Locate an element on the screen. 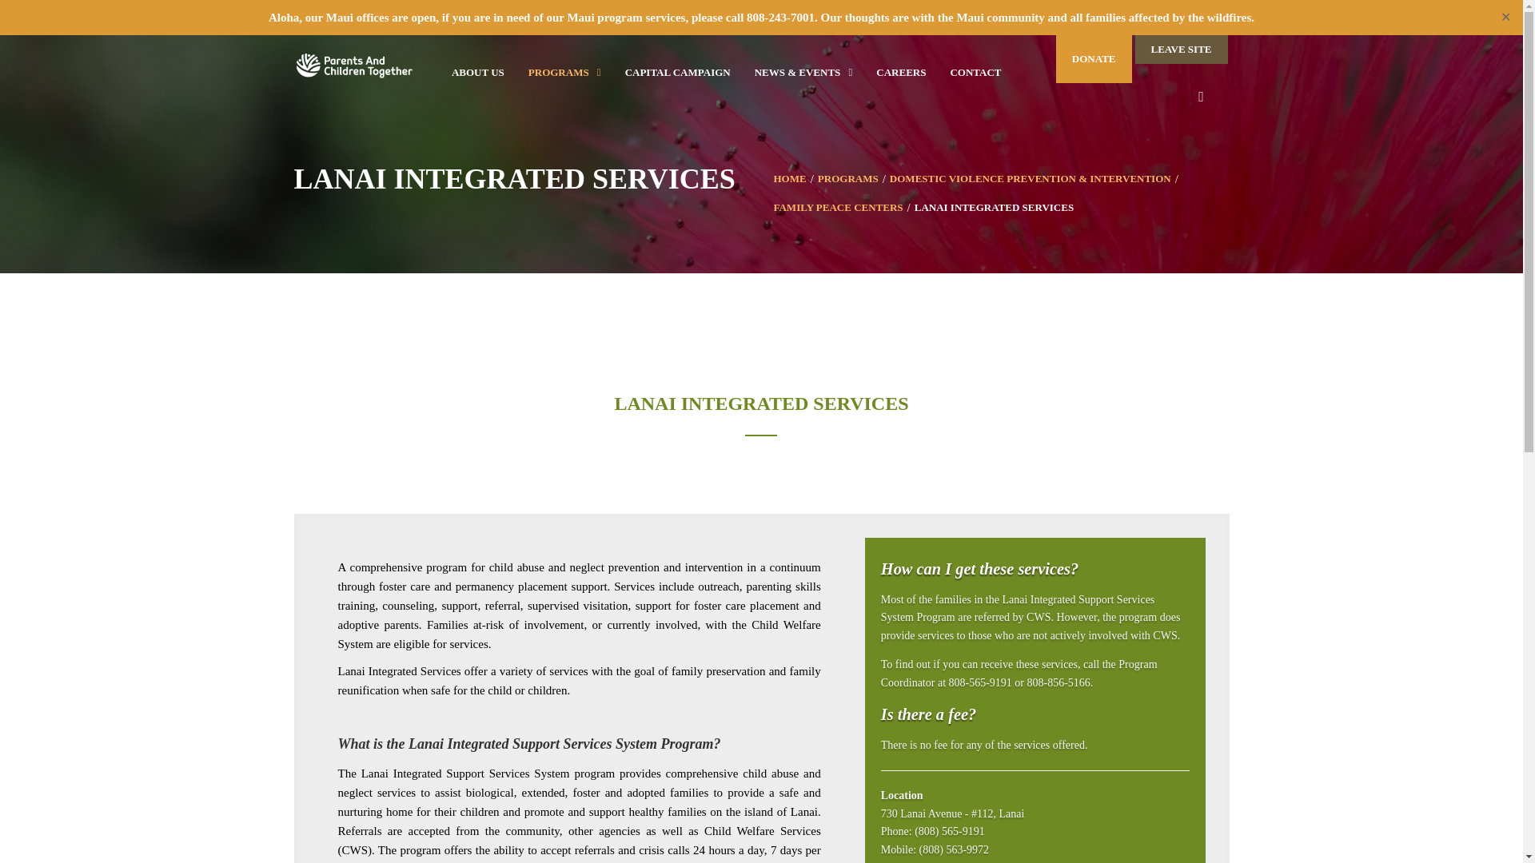 Image resolution: width=1535 pixels, height=863 pixels. ABOUT US is located at coordinates (477, 72).